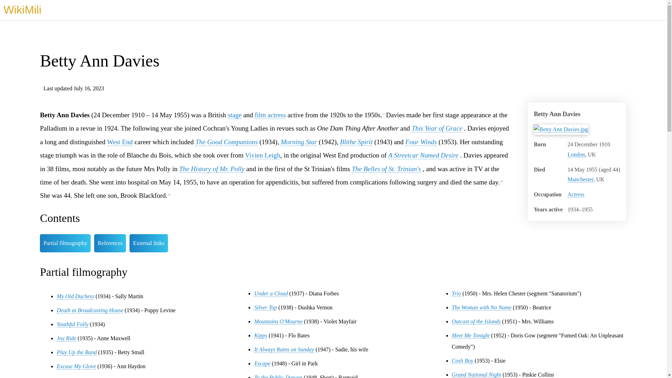 The height and width of the screenshot is (378, 672). What do you see at coordinates (75, 296) in the screenshot?
I see `My Old Duchess` at bounding box center [75, 296].